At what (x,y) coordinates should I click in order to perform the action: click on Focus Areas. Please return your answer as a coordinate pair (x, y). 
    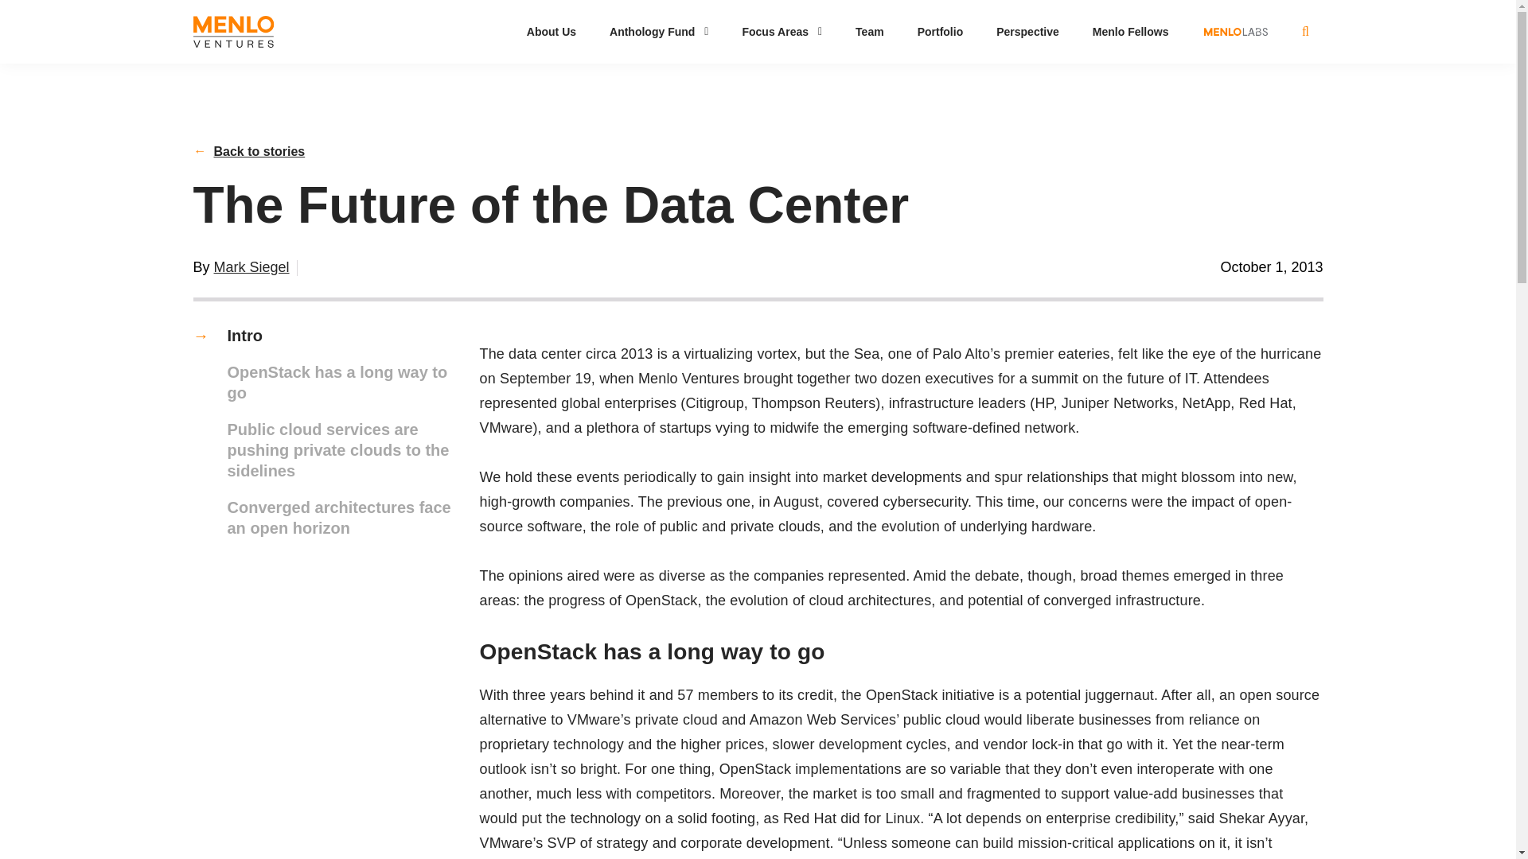
    Looking at the image, I should click on (782, 32).